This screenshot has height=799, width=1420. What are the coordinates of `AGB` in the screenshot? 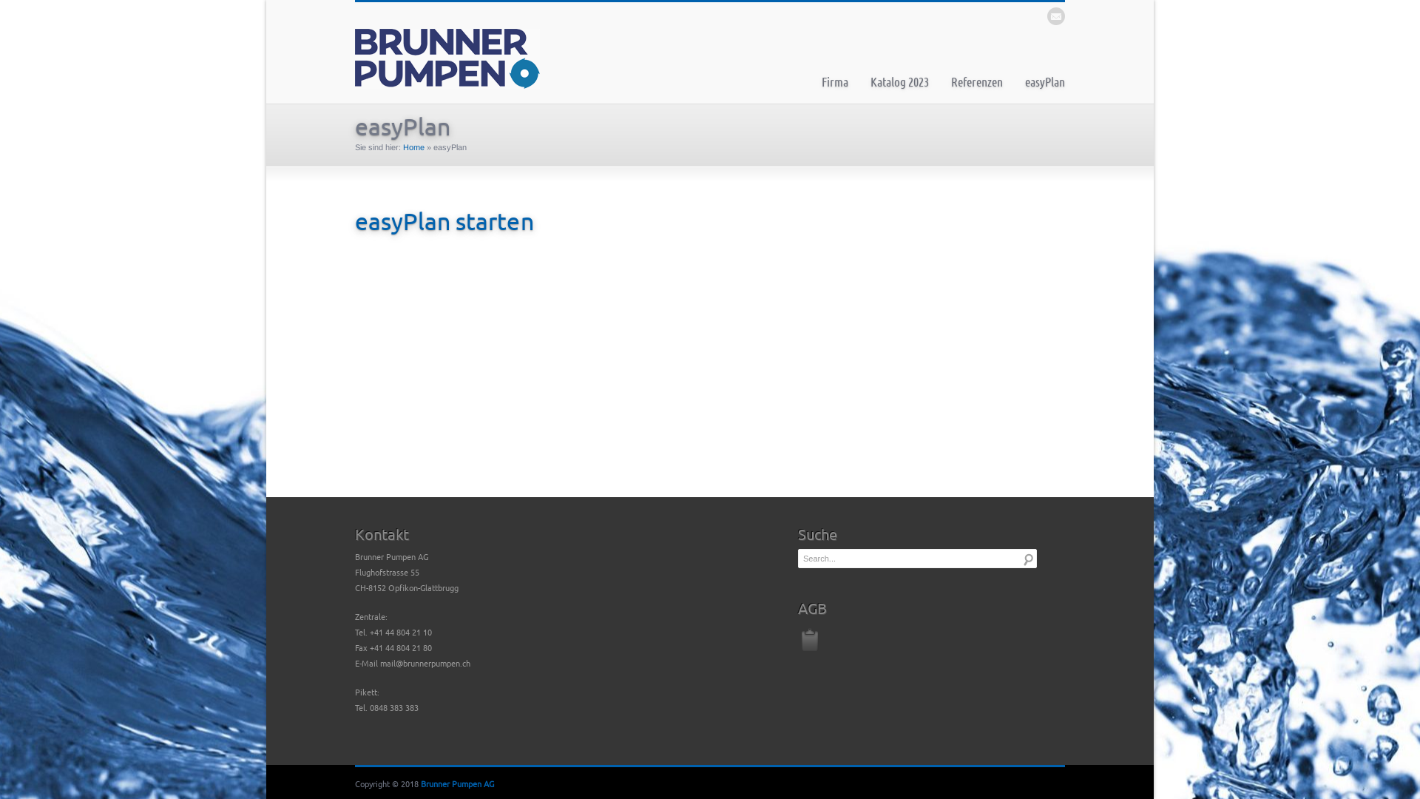 It's located at (810, 638).